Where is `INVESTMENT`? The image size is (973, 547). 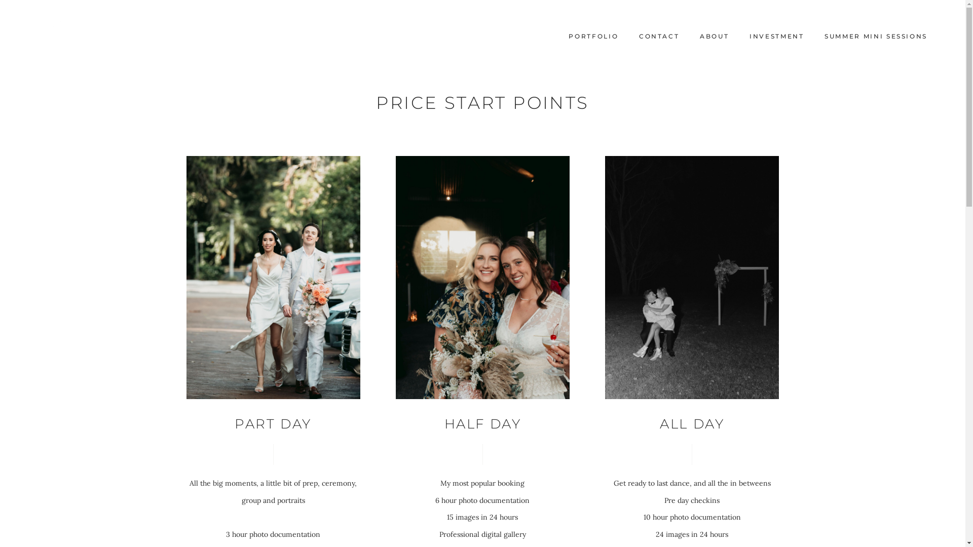 INVESTMENT is located at coordinates (777, 36).